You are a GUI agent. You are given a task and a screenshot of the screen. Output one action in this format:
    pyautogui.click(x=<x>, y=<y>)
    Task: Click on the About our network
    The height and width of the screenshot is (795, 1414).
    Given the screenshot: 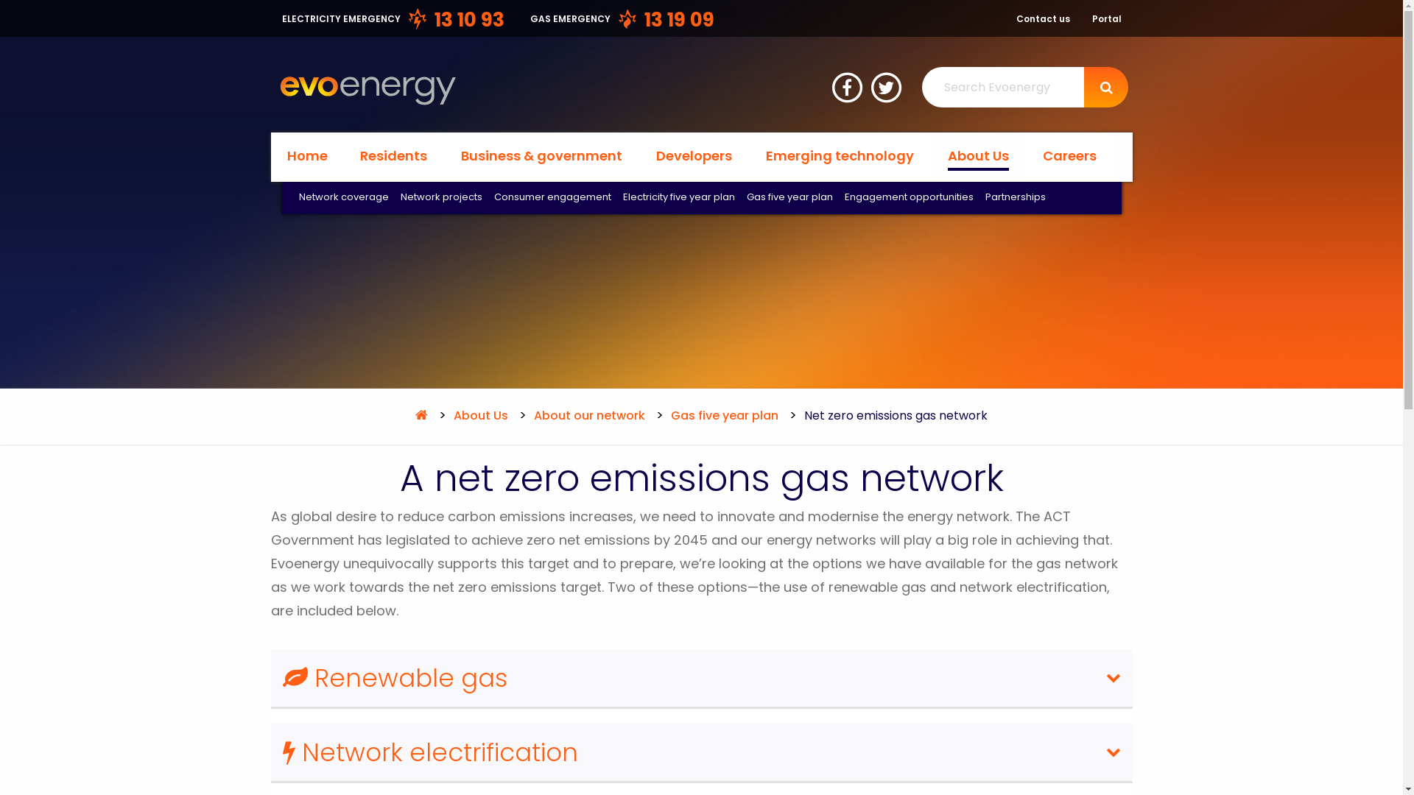 What is the action you would take?
    pyautogui.click(x=588, y=415)
    